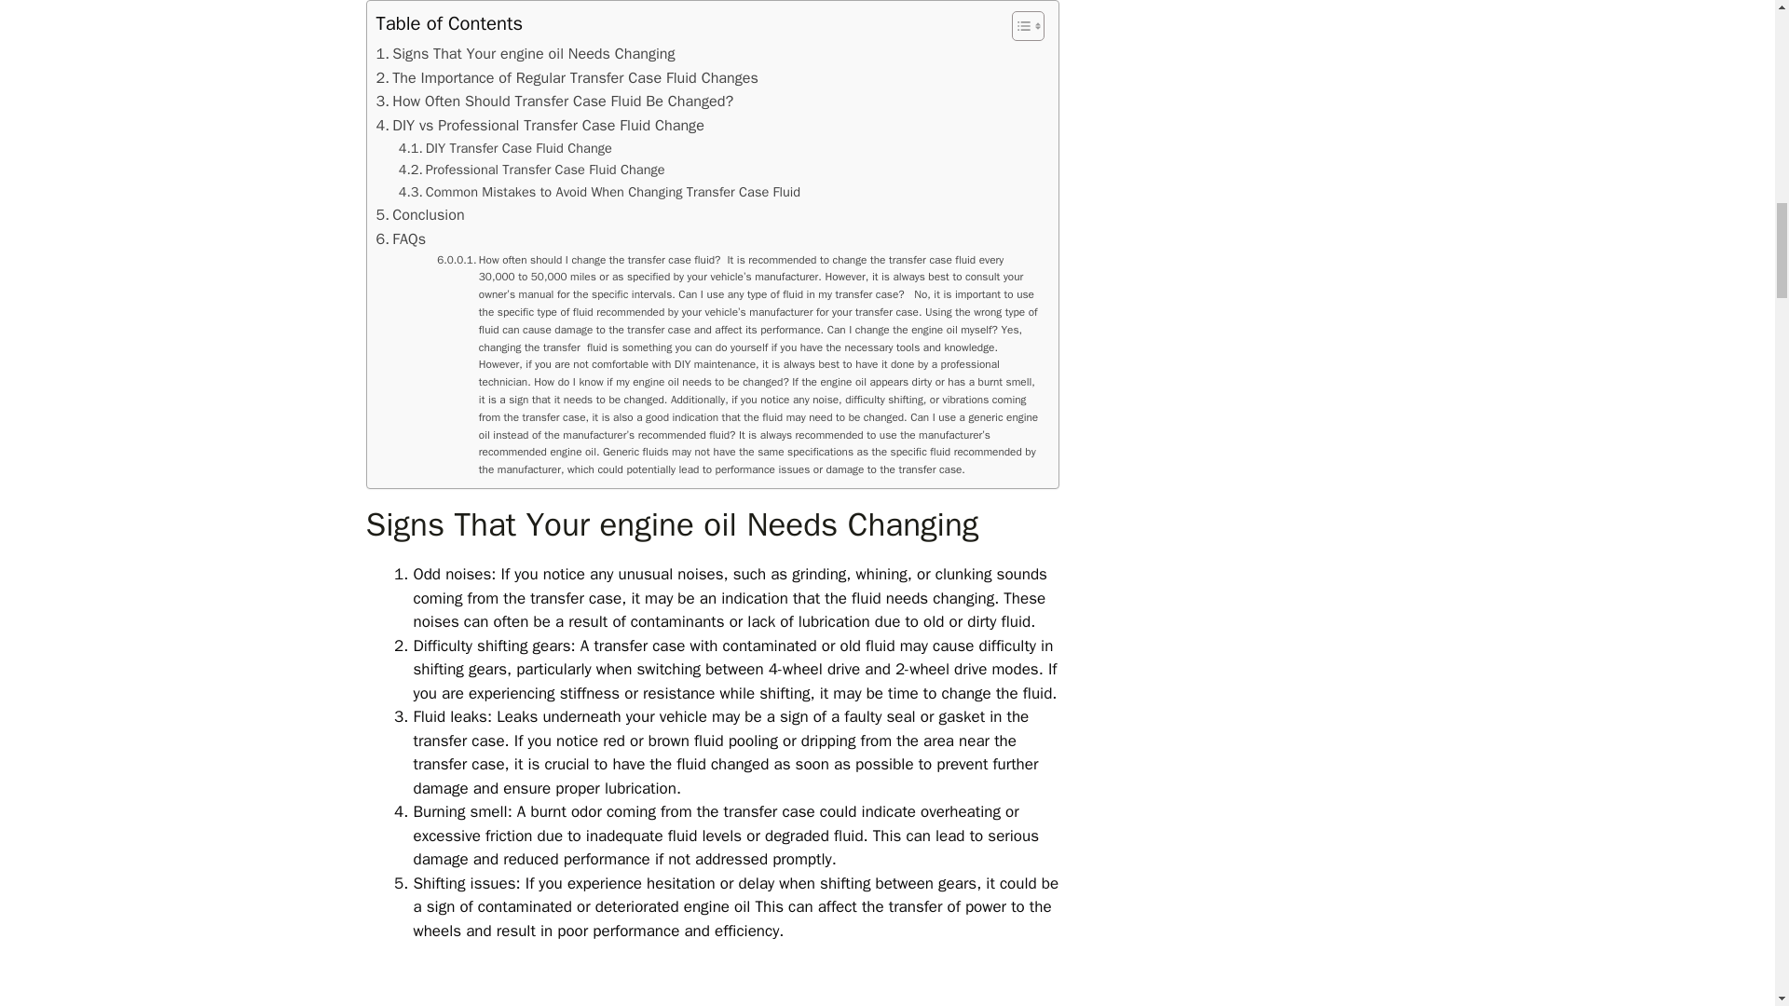  What do you see at coordinates (554, 102) in the screenshot?
I see `How Often Should Transfer Case Fluid Be Changed?` at bounding box center [554, 102].